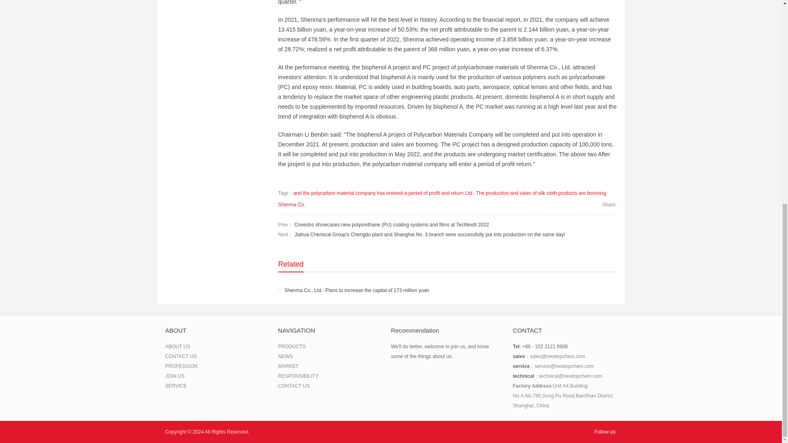  Describe the element at coordinates (291, 347) in the screenshot. I see `PRODUCTS` at that location.